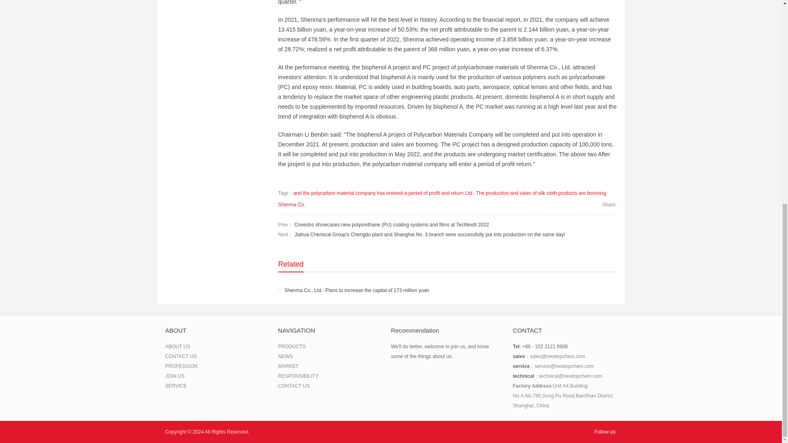  Describe the element at coordinates (291, 347) in the screenshot. I see `PRODUCTS` at that location.